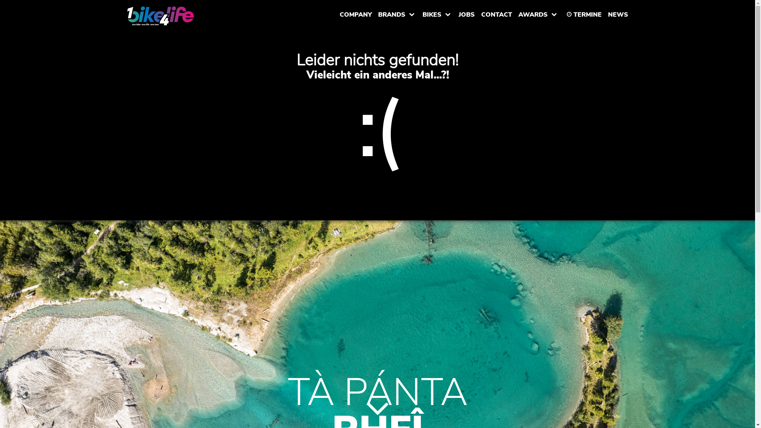 The height and width of the screenshot is (428, 761). What do you see at coordinates (497, 14) in the screenshot?
I see `CONTACT` at bounding box center [497, 14].